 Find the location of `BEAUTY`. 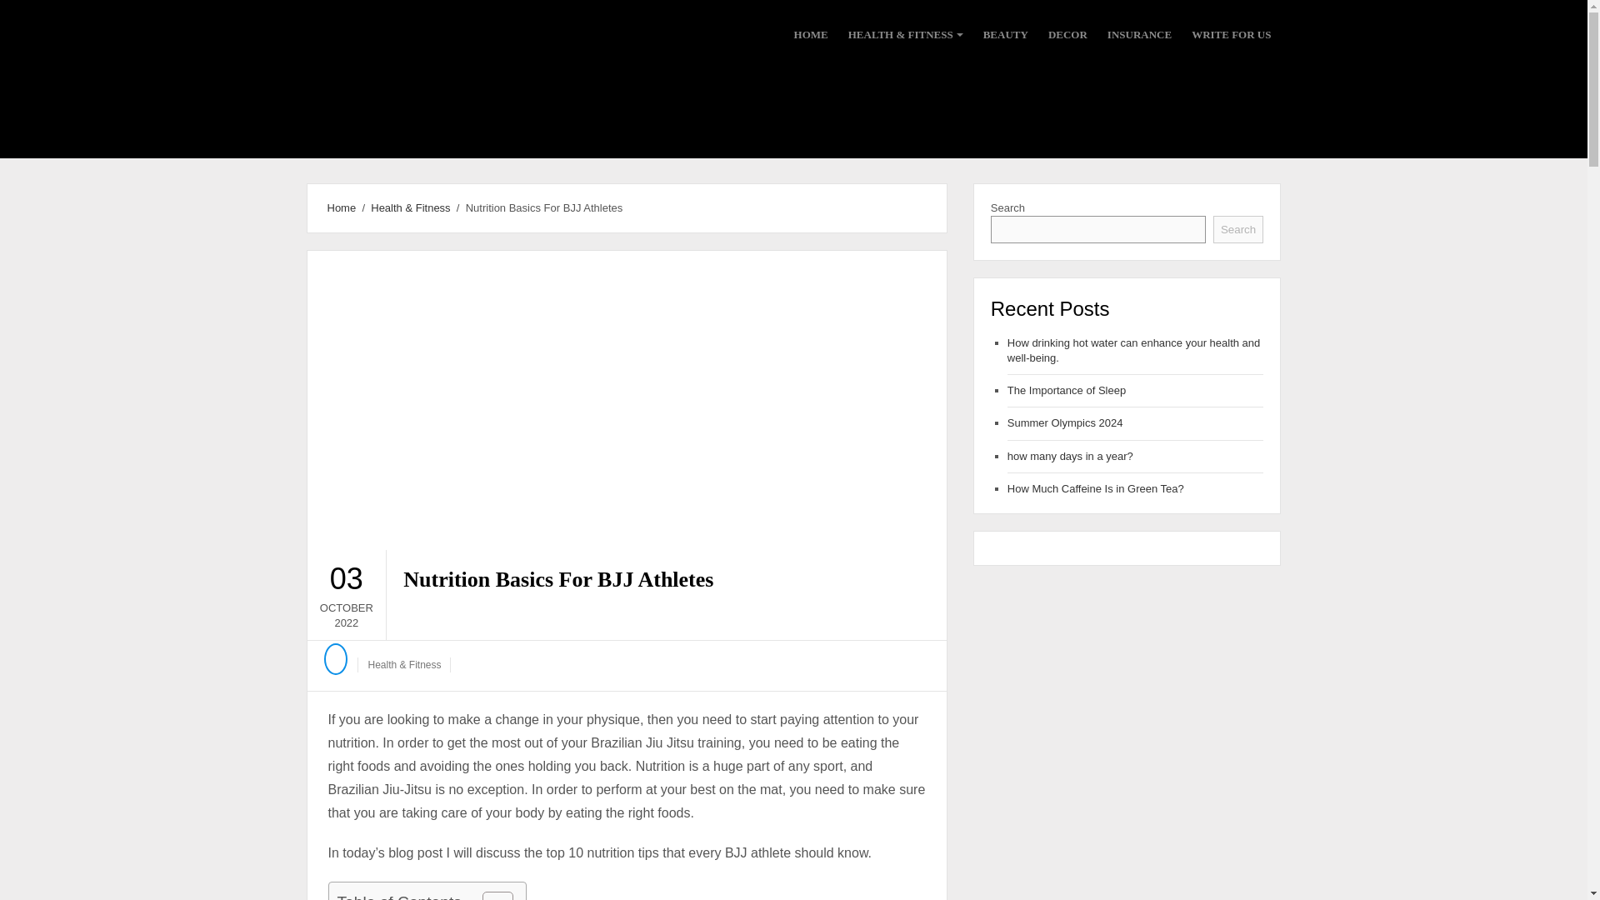

BEAUTY is located at coordinates (1006, 35).